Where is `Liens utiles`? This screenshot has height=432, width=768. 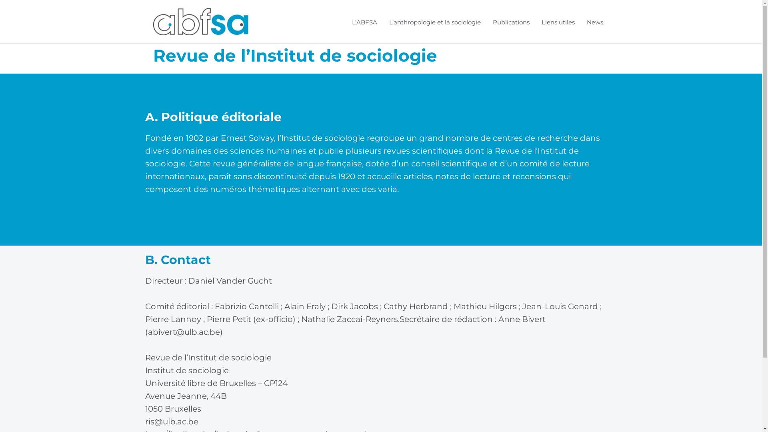
Liens utiles is located at coordinates (558, 22).